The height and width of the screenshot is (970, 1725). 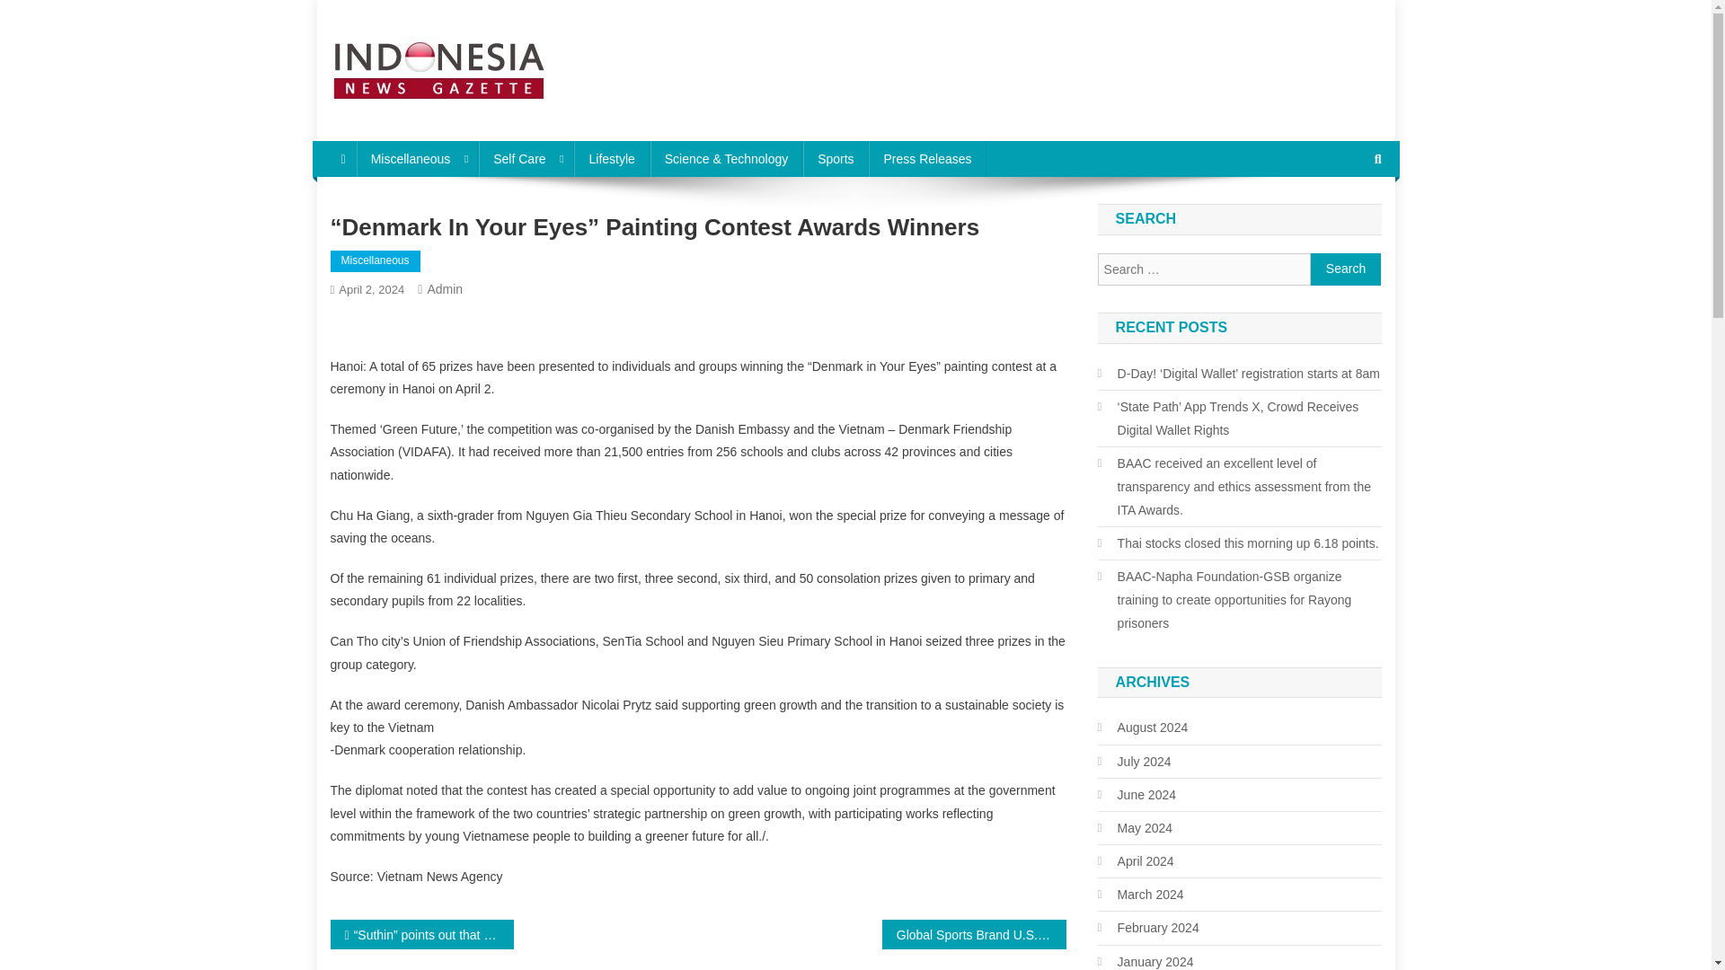 What do you see at coordinates (376, 260) in the screenshot?
I see `Miscellaneous` at bounding box center [376, 260].